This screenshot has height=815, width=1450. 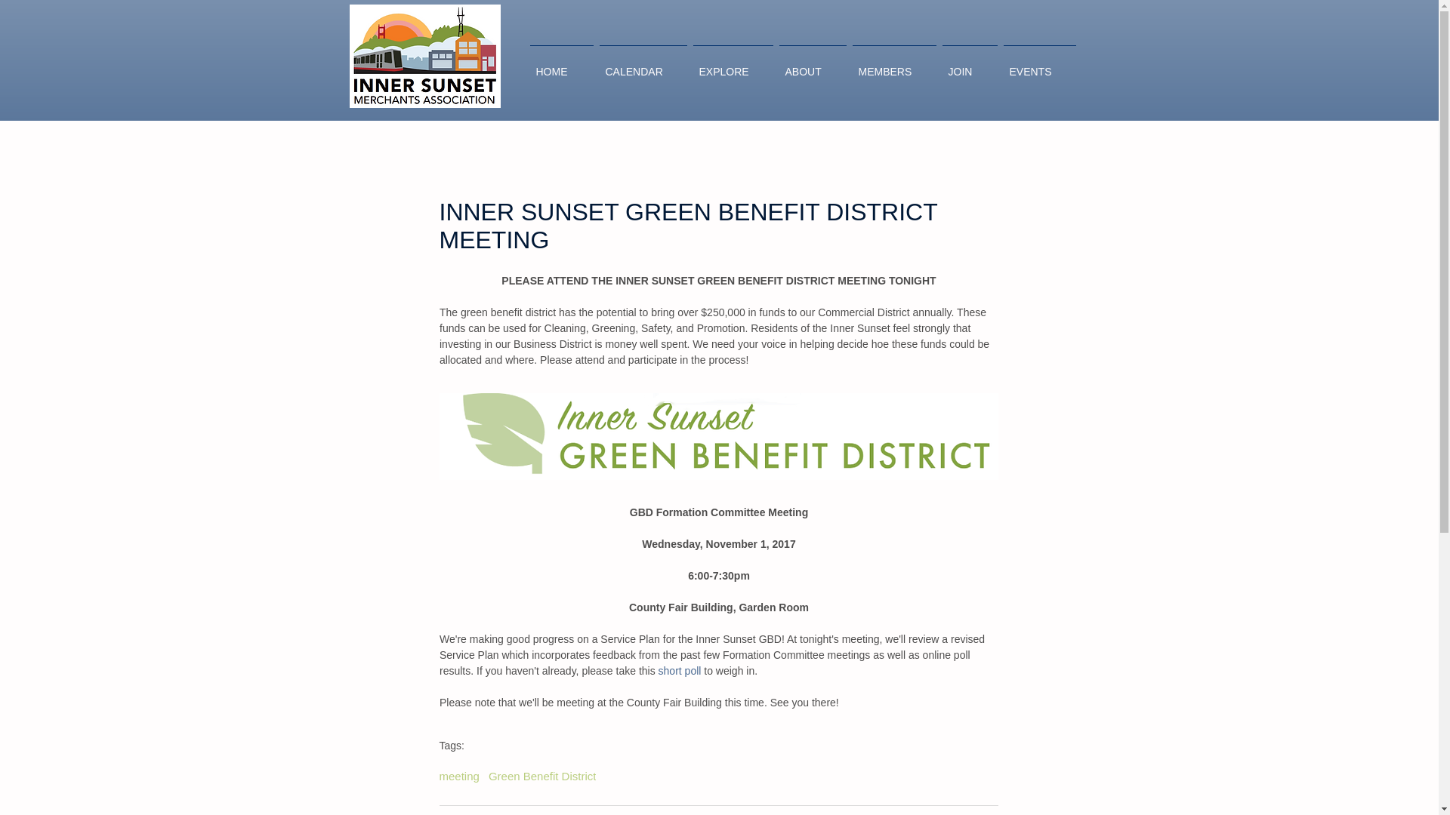 I want to click on meeting, so click(x=459, y=776).